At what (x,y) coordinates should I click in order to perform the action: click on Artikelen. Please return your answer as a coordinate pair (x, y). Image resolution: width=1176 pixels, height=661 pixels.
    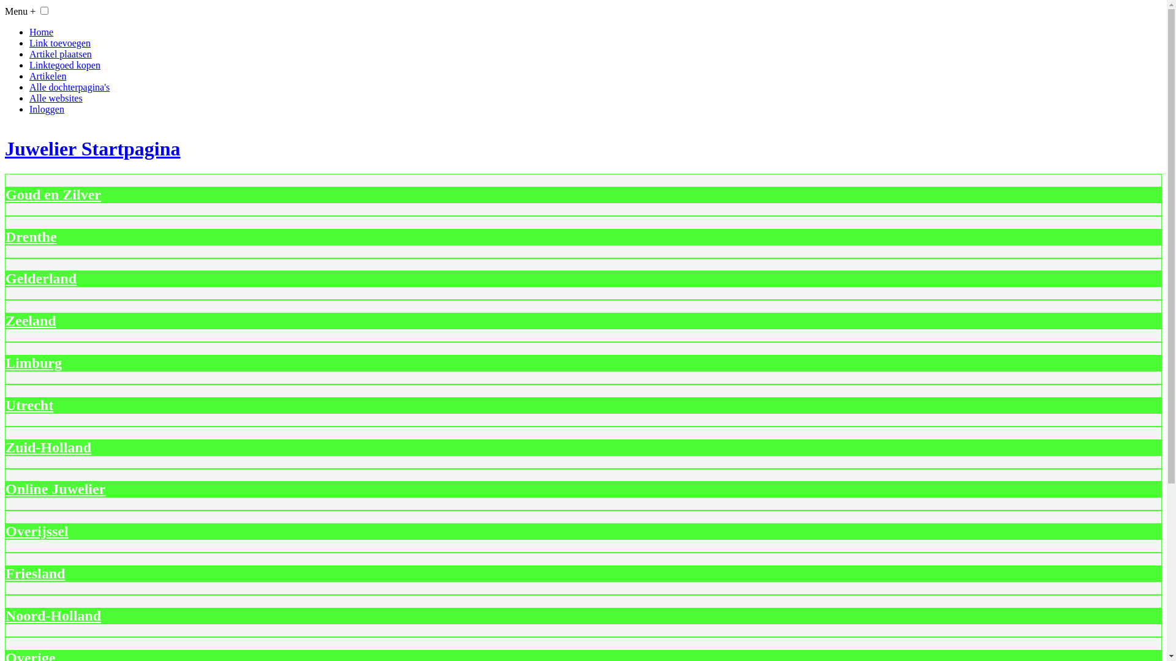
    Looking at the image, I should click on (48, 76).